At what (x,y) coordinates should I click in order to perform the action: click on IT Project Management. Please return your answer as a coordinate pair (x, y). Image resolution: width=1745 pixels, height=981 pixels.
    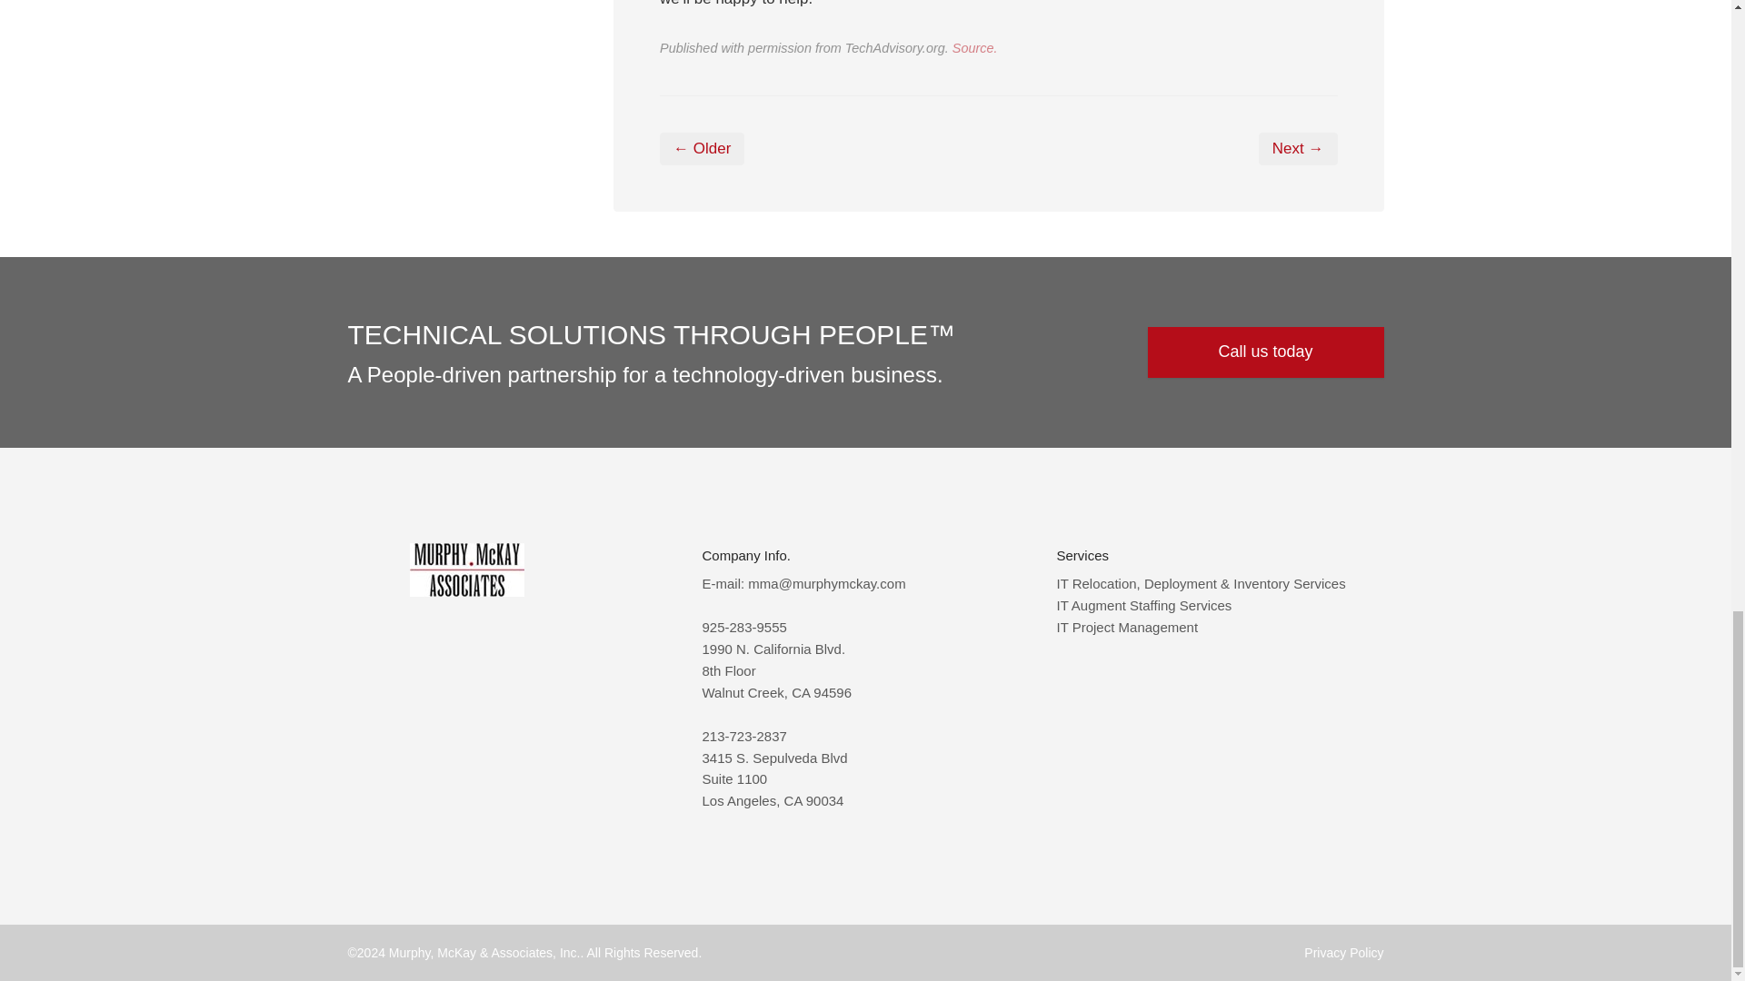
    Looking at the image, I should click on (1126, 627).